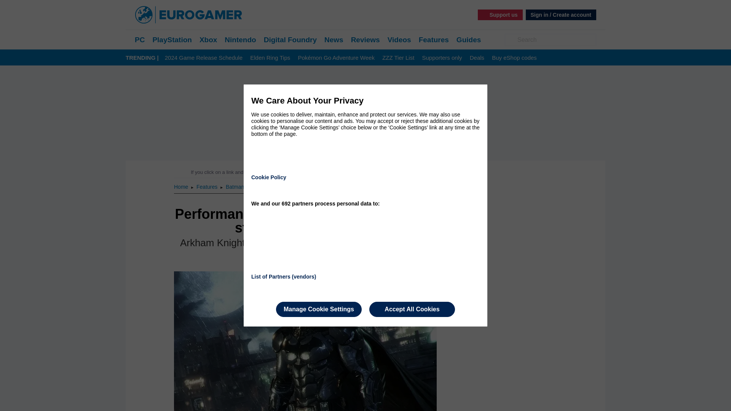 The height and width of the screenshot is (411, 731). What do you see at coordinates (434, 40) in the screenshot?
I see `Features` at bounding box center [434, 40].